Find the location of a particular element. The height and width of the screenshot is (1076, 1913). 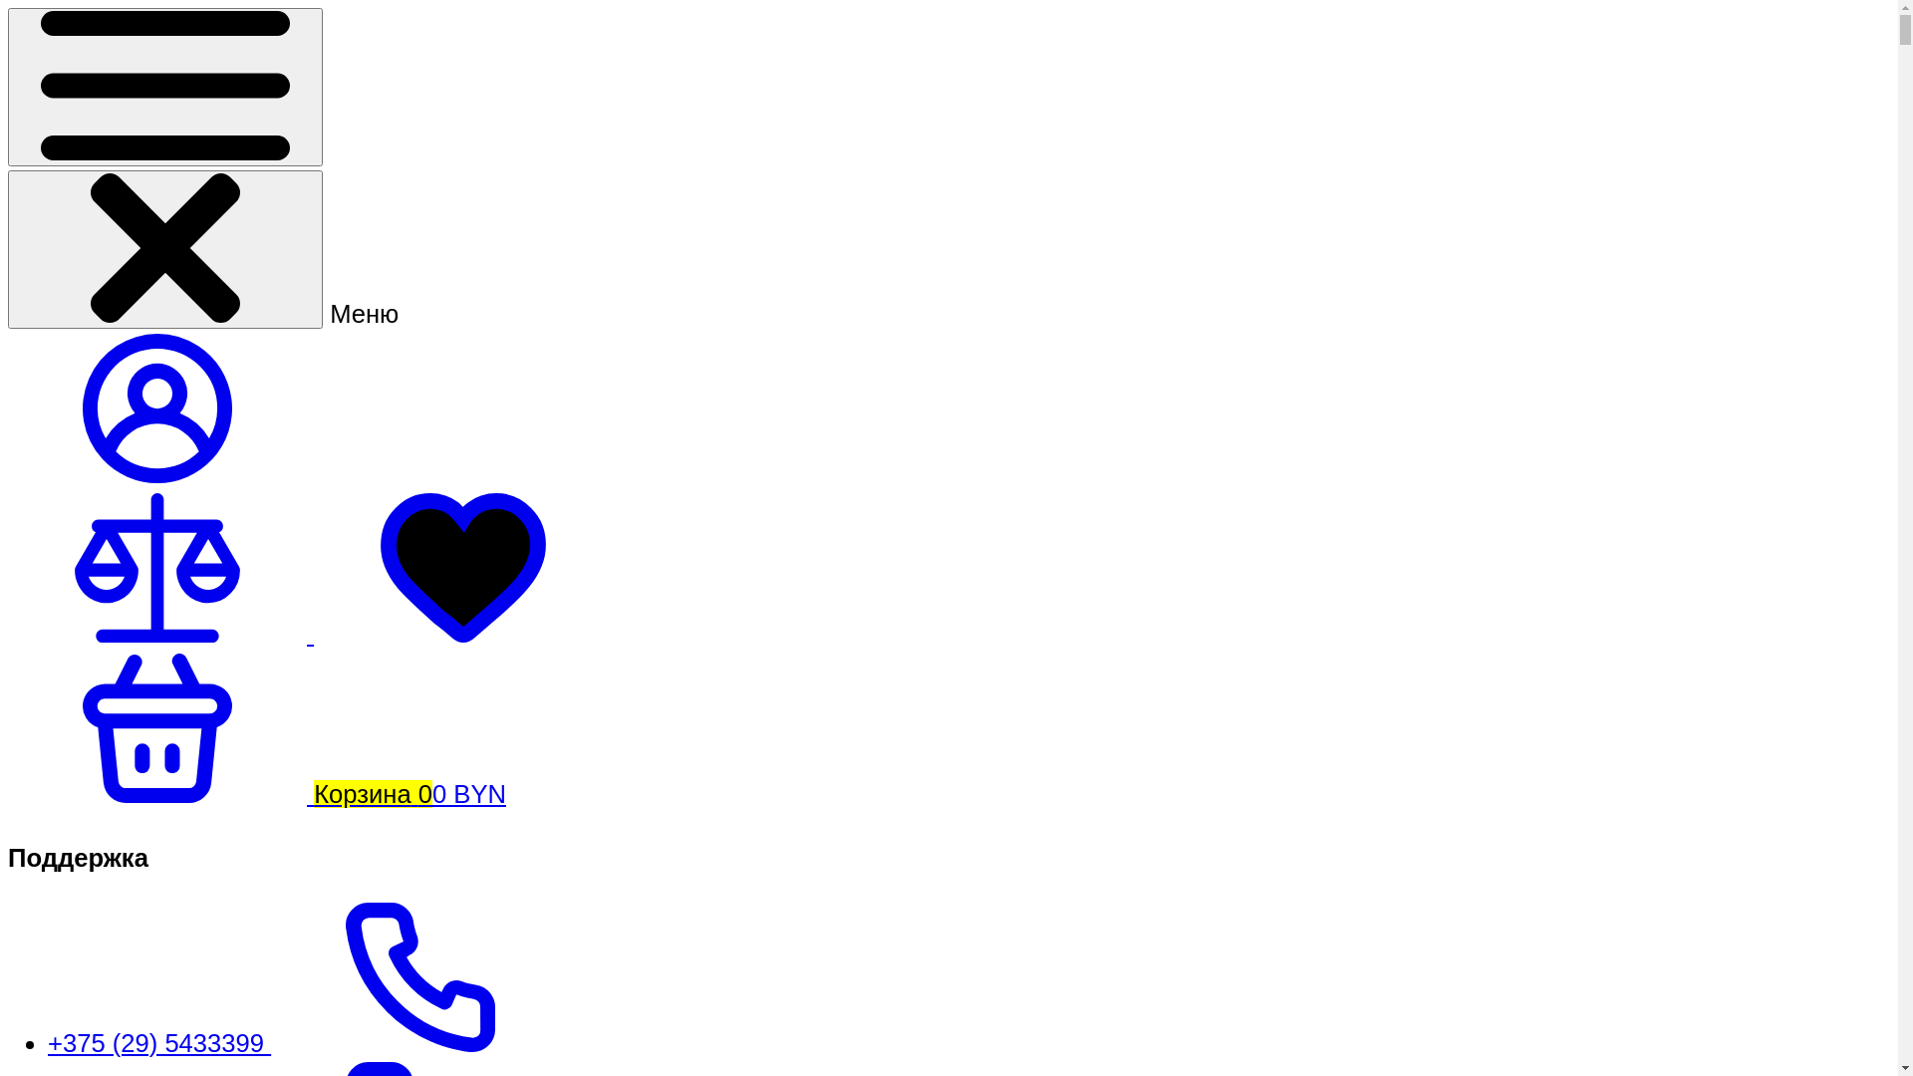

+375 (29) 5433399 is located at coordinates (309, 1043).